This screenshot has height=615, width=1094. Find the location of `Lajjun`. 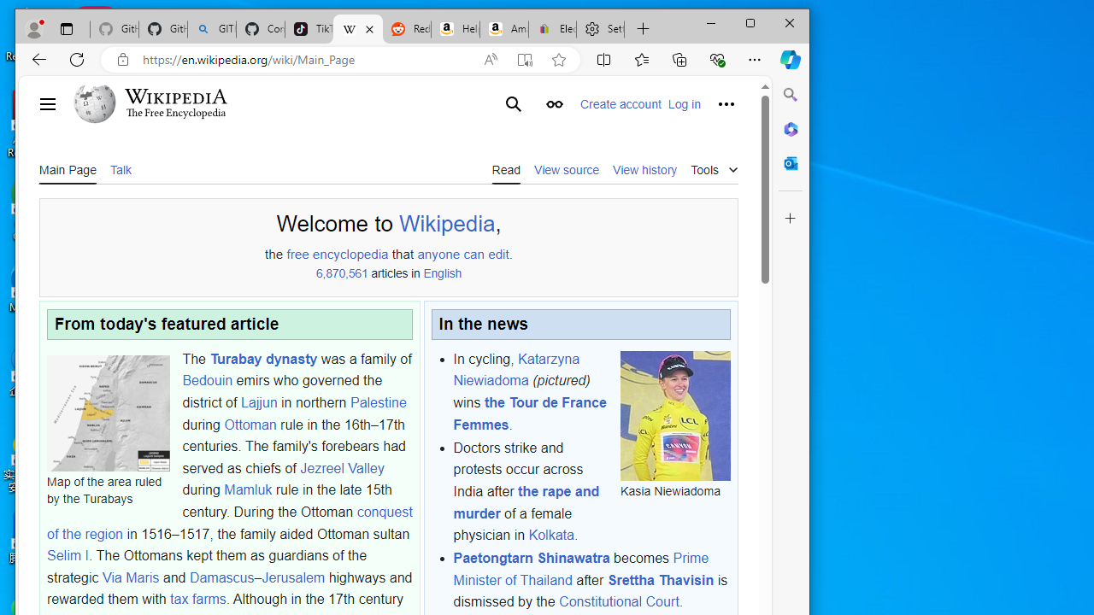

Lajjun is located at coordinates (259, 402).